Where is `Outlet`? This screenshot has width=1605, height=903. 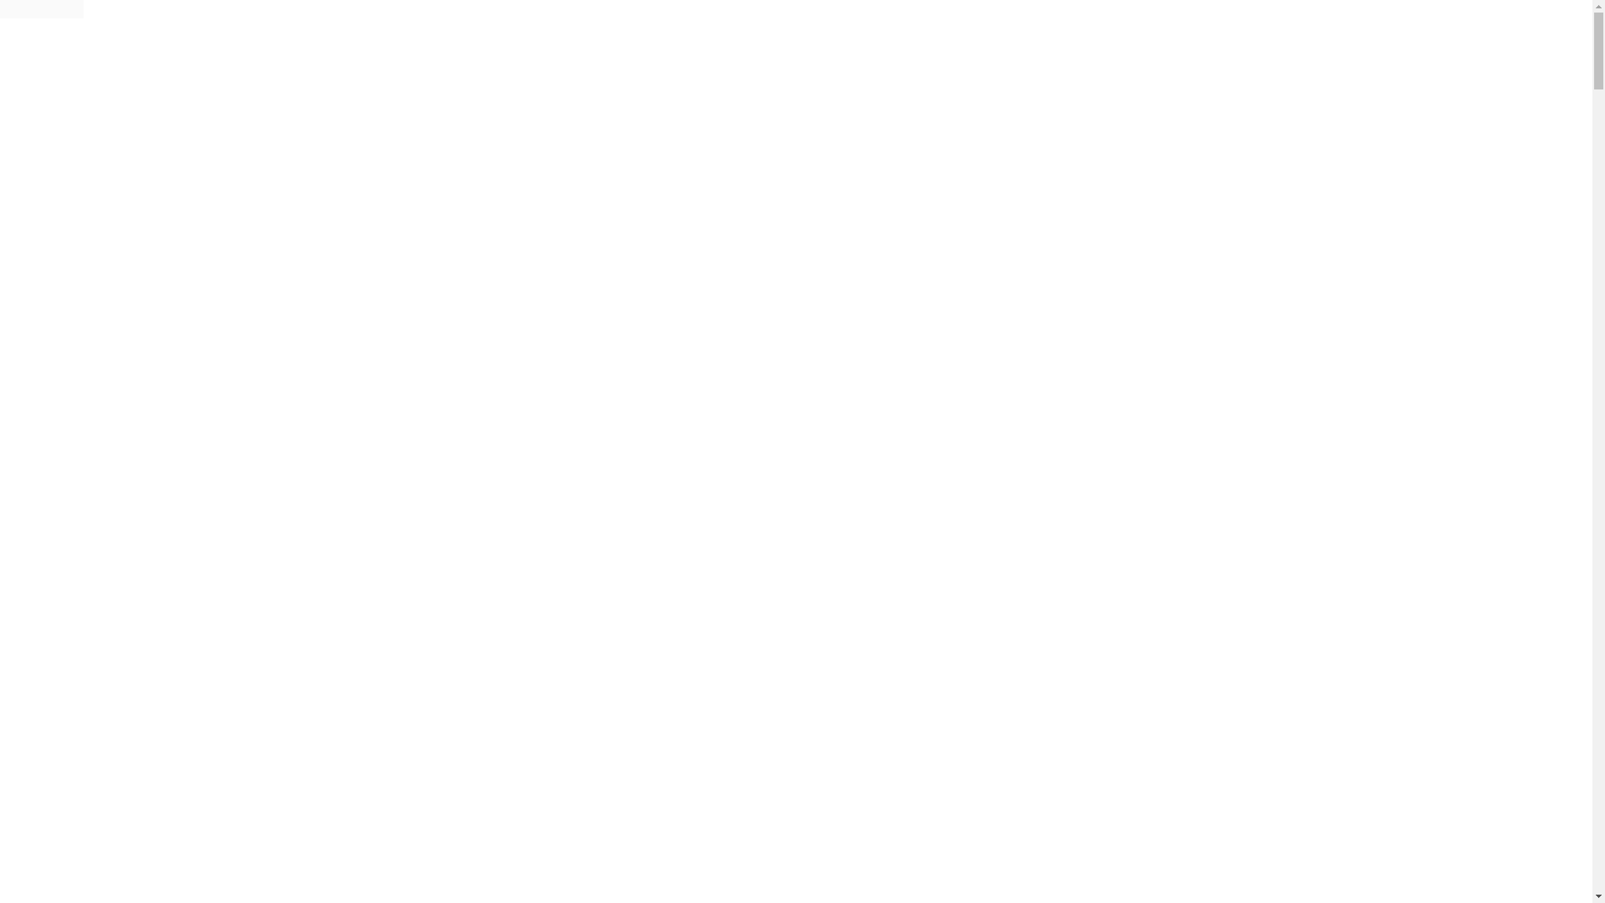 Outlet is located at coordinates (57, 453).